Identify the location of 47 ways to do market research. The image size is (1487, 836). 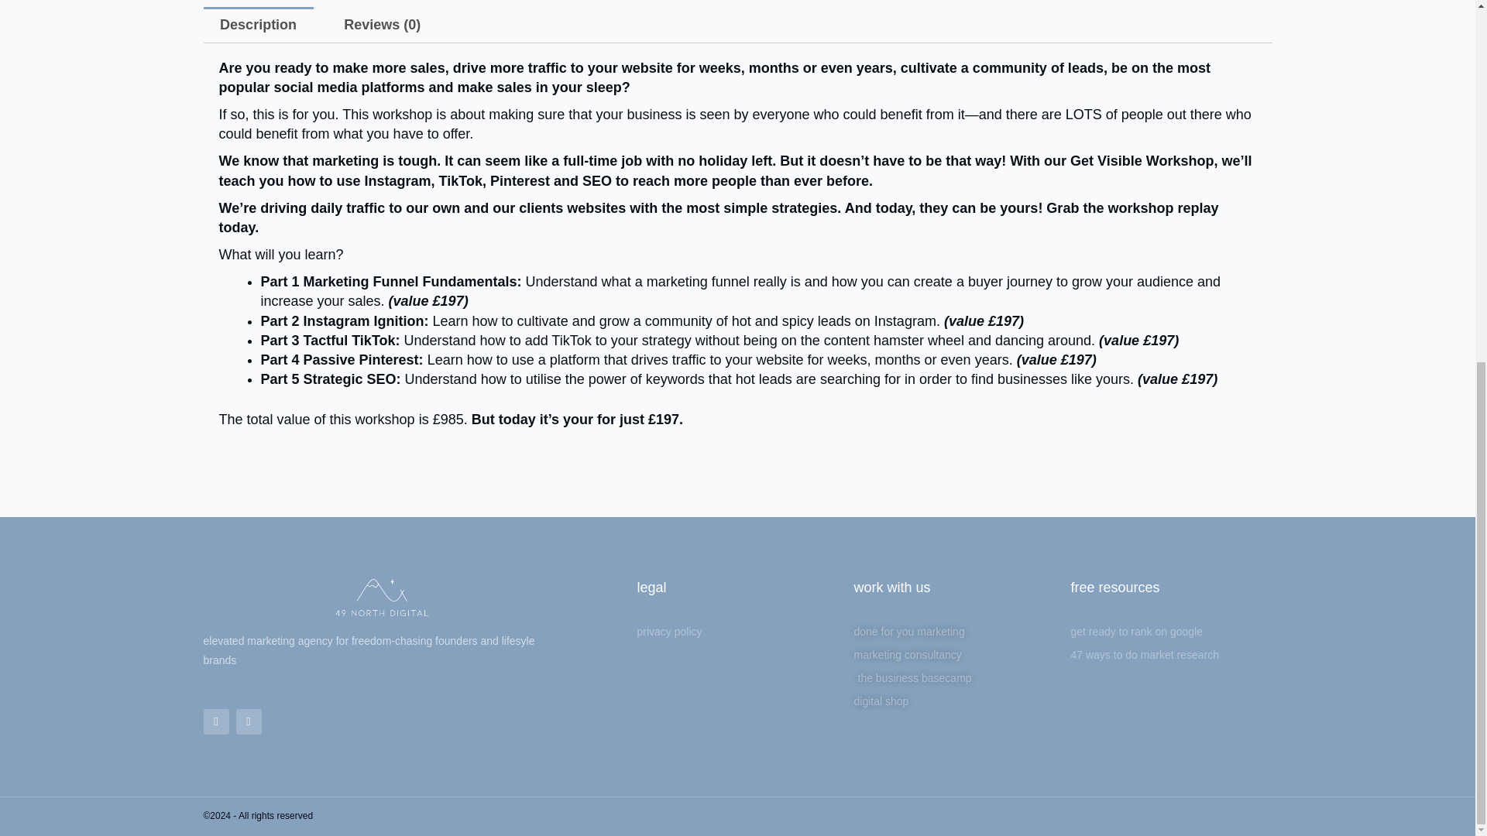
(1171, 655).